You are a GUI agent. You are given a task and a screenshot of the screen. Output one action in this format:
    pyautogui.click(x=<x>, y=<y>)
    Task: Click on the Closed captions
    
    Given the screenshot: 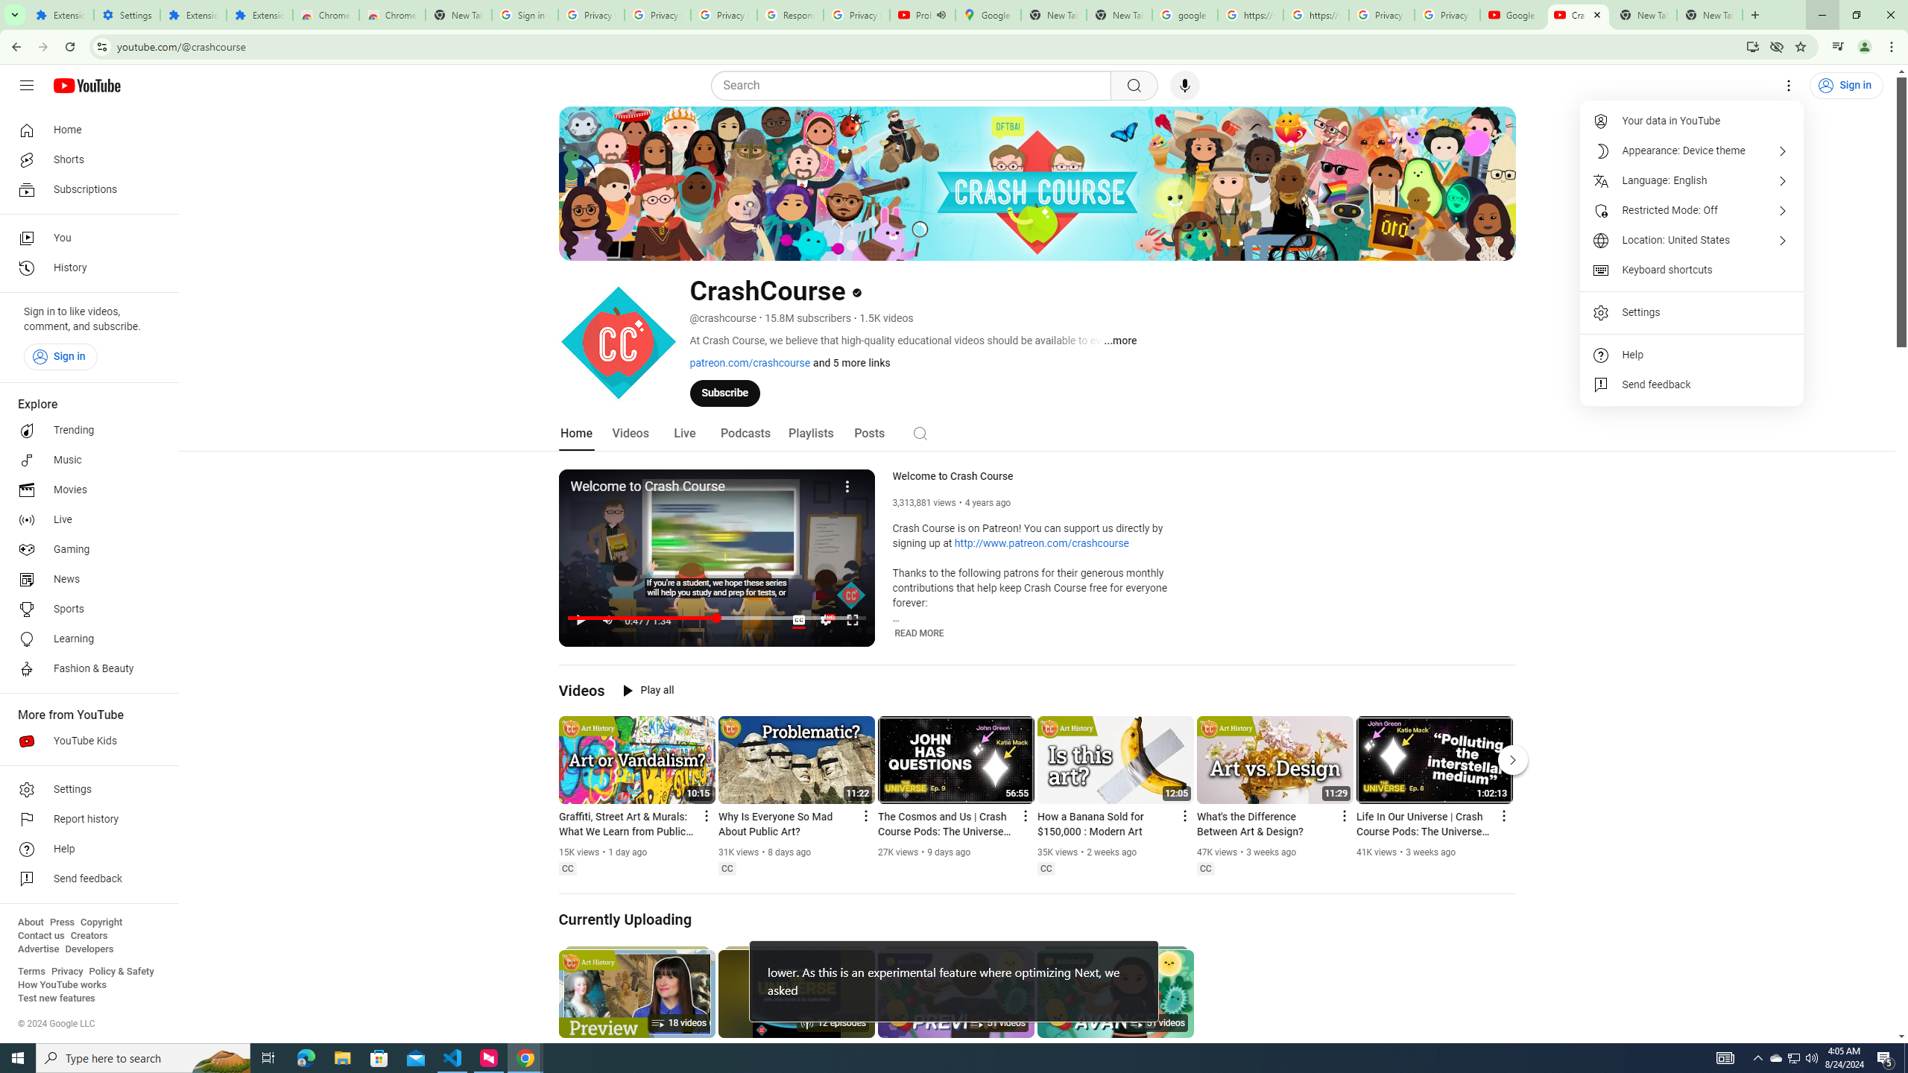 What is the action you would take?
    pyautogui.click(x=1206, y=869)
    